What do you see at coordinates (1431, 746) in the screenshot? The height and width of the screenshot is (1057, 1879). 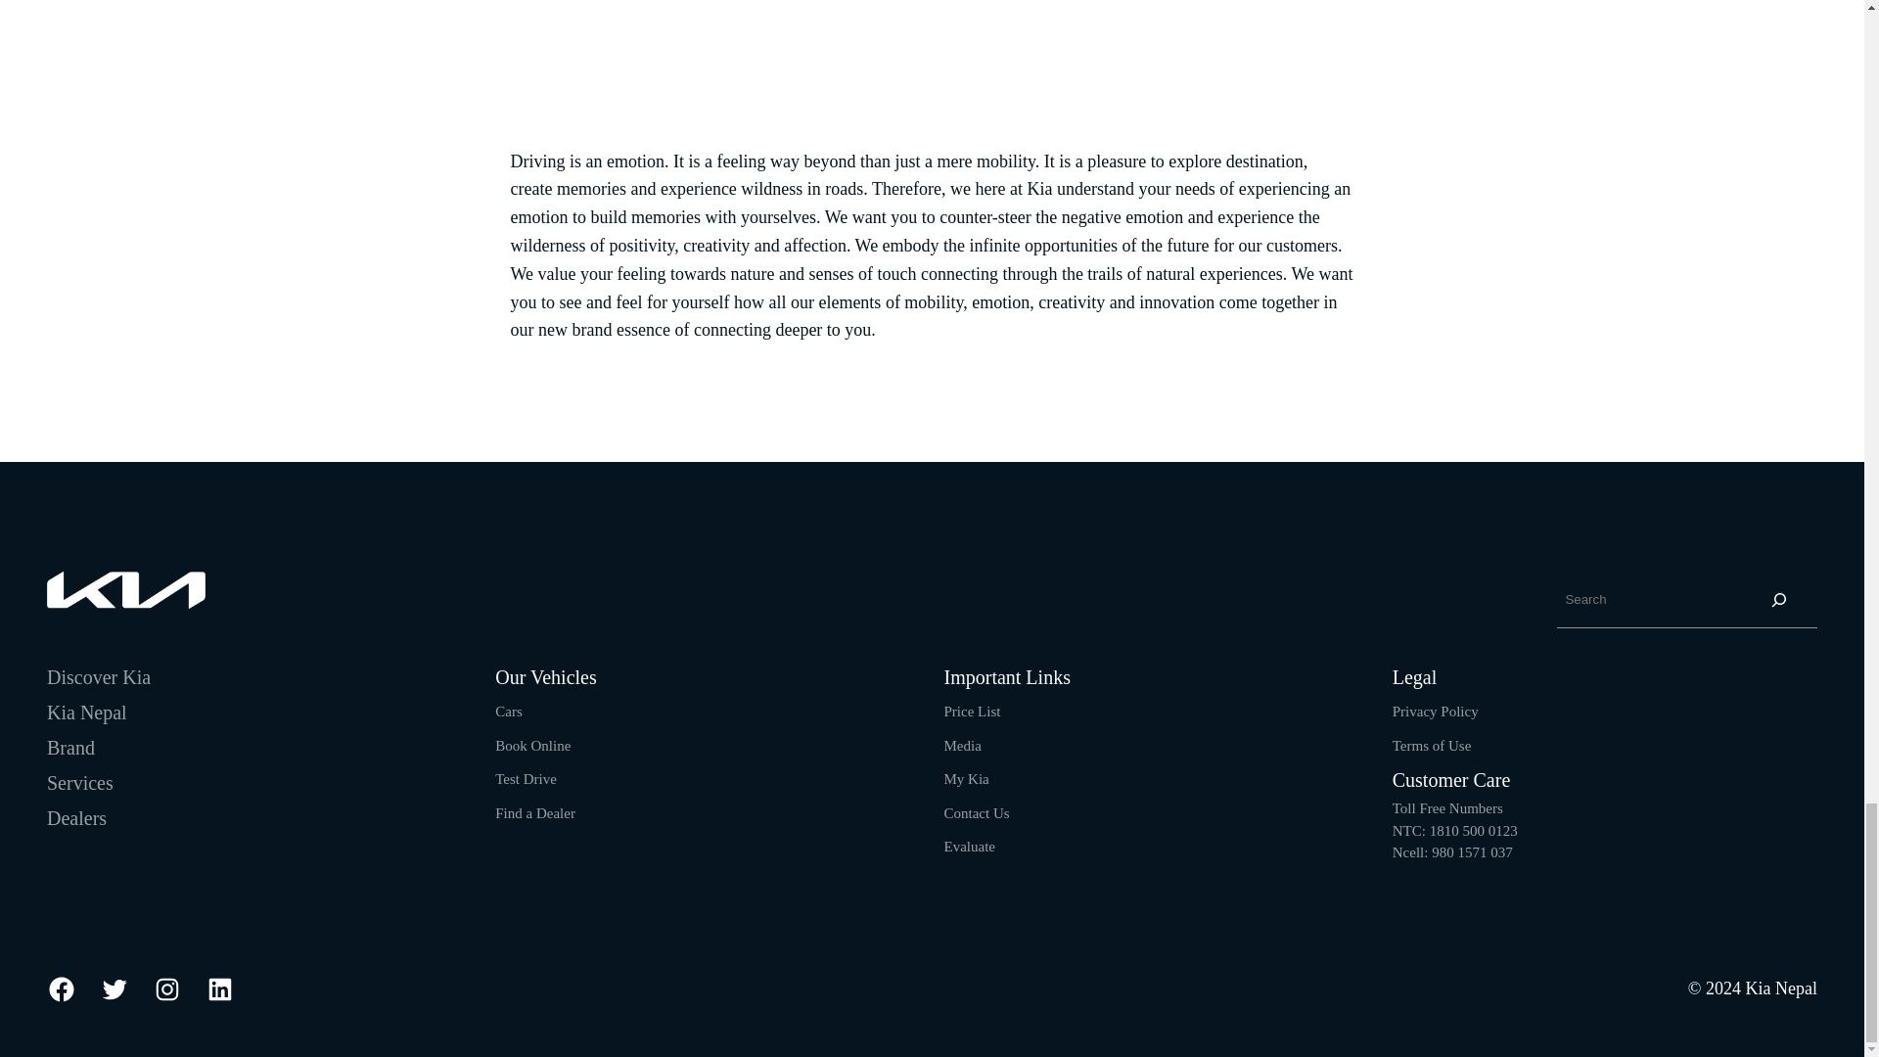 I see `Terms of Use` at bounding box center [1431, 746].